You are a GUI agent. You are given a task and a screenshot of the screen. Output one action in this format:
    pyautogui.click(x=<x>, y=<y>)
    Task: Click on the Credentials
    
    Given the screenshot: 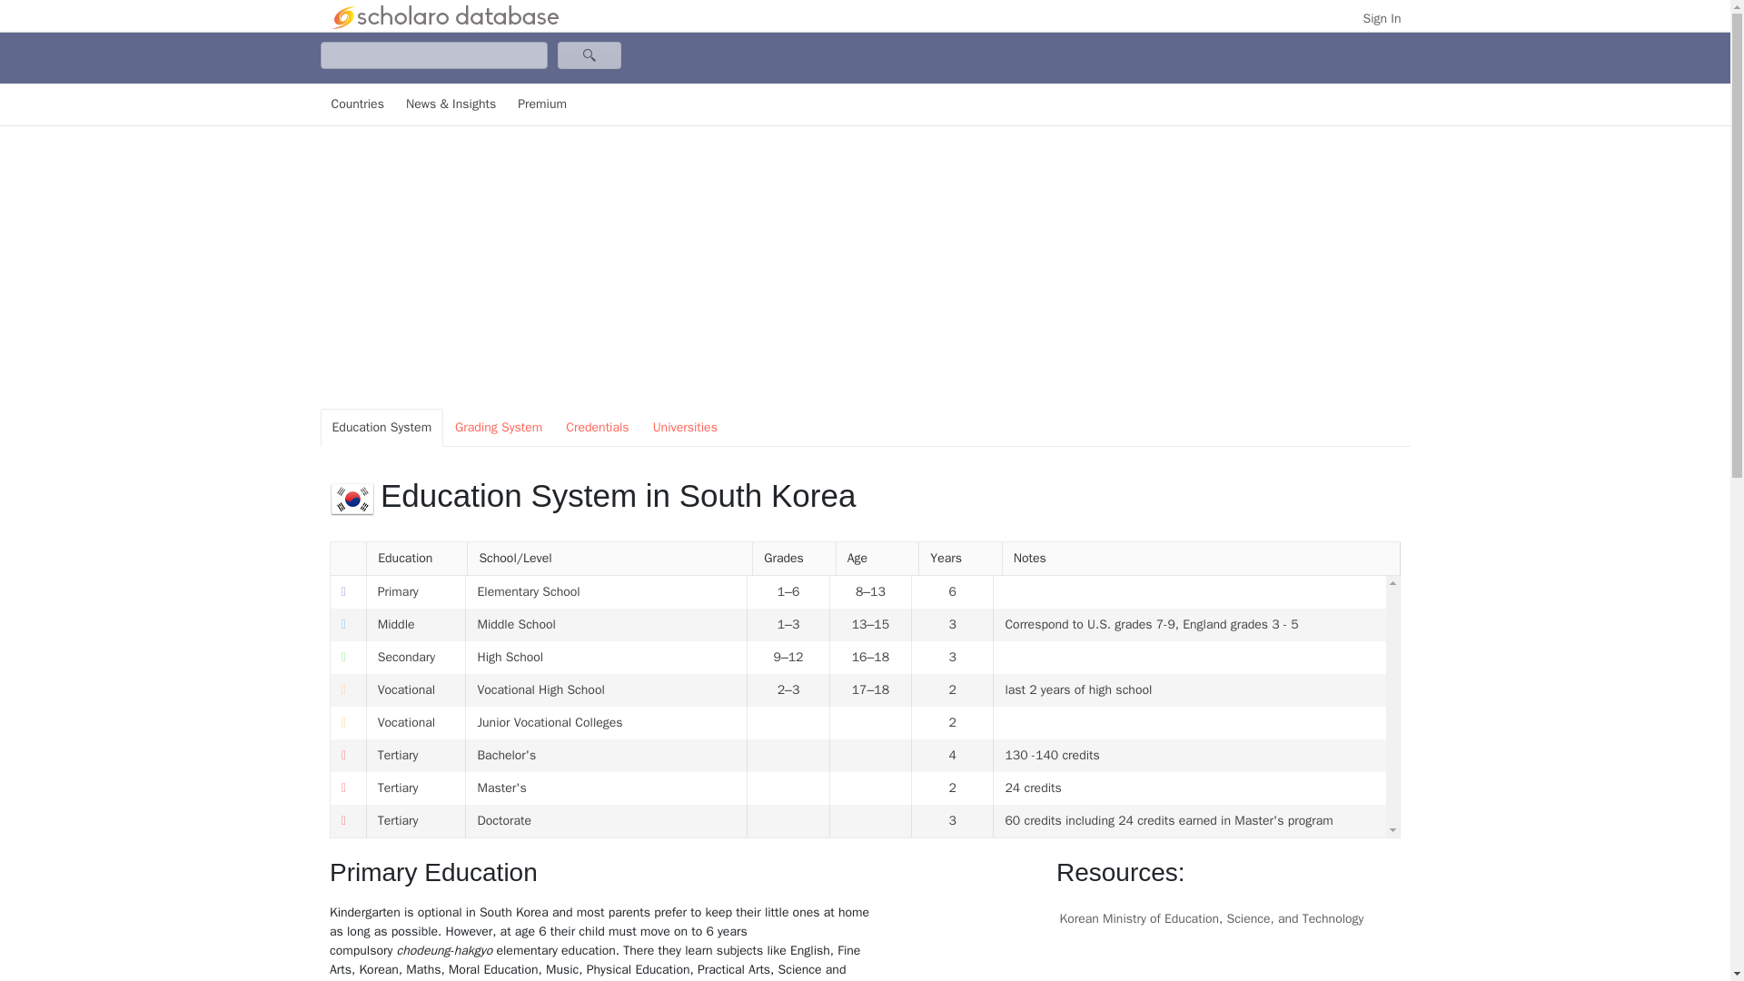 What is the action you would take?
    pyautogui.click(x=597, y=428)
    